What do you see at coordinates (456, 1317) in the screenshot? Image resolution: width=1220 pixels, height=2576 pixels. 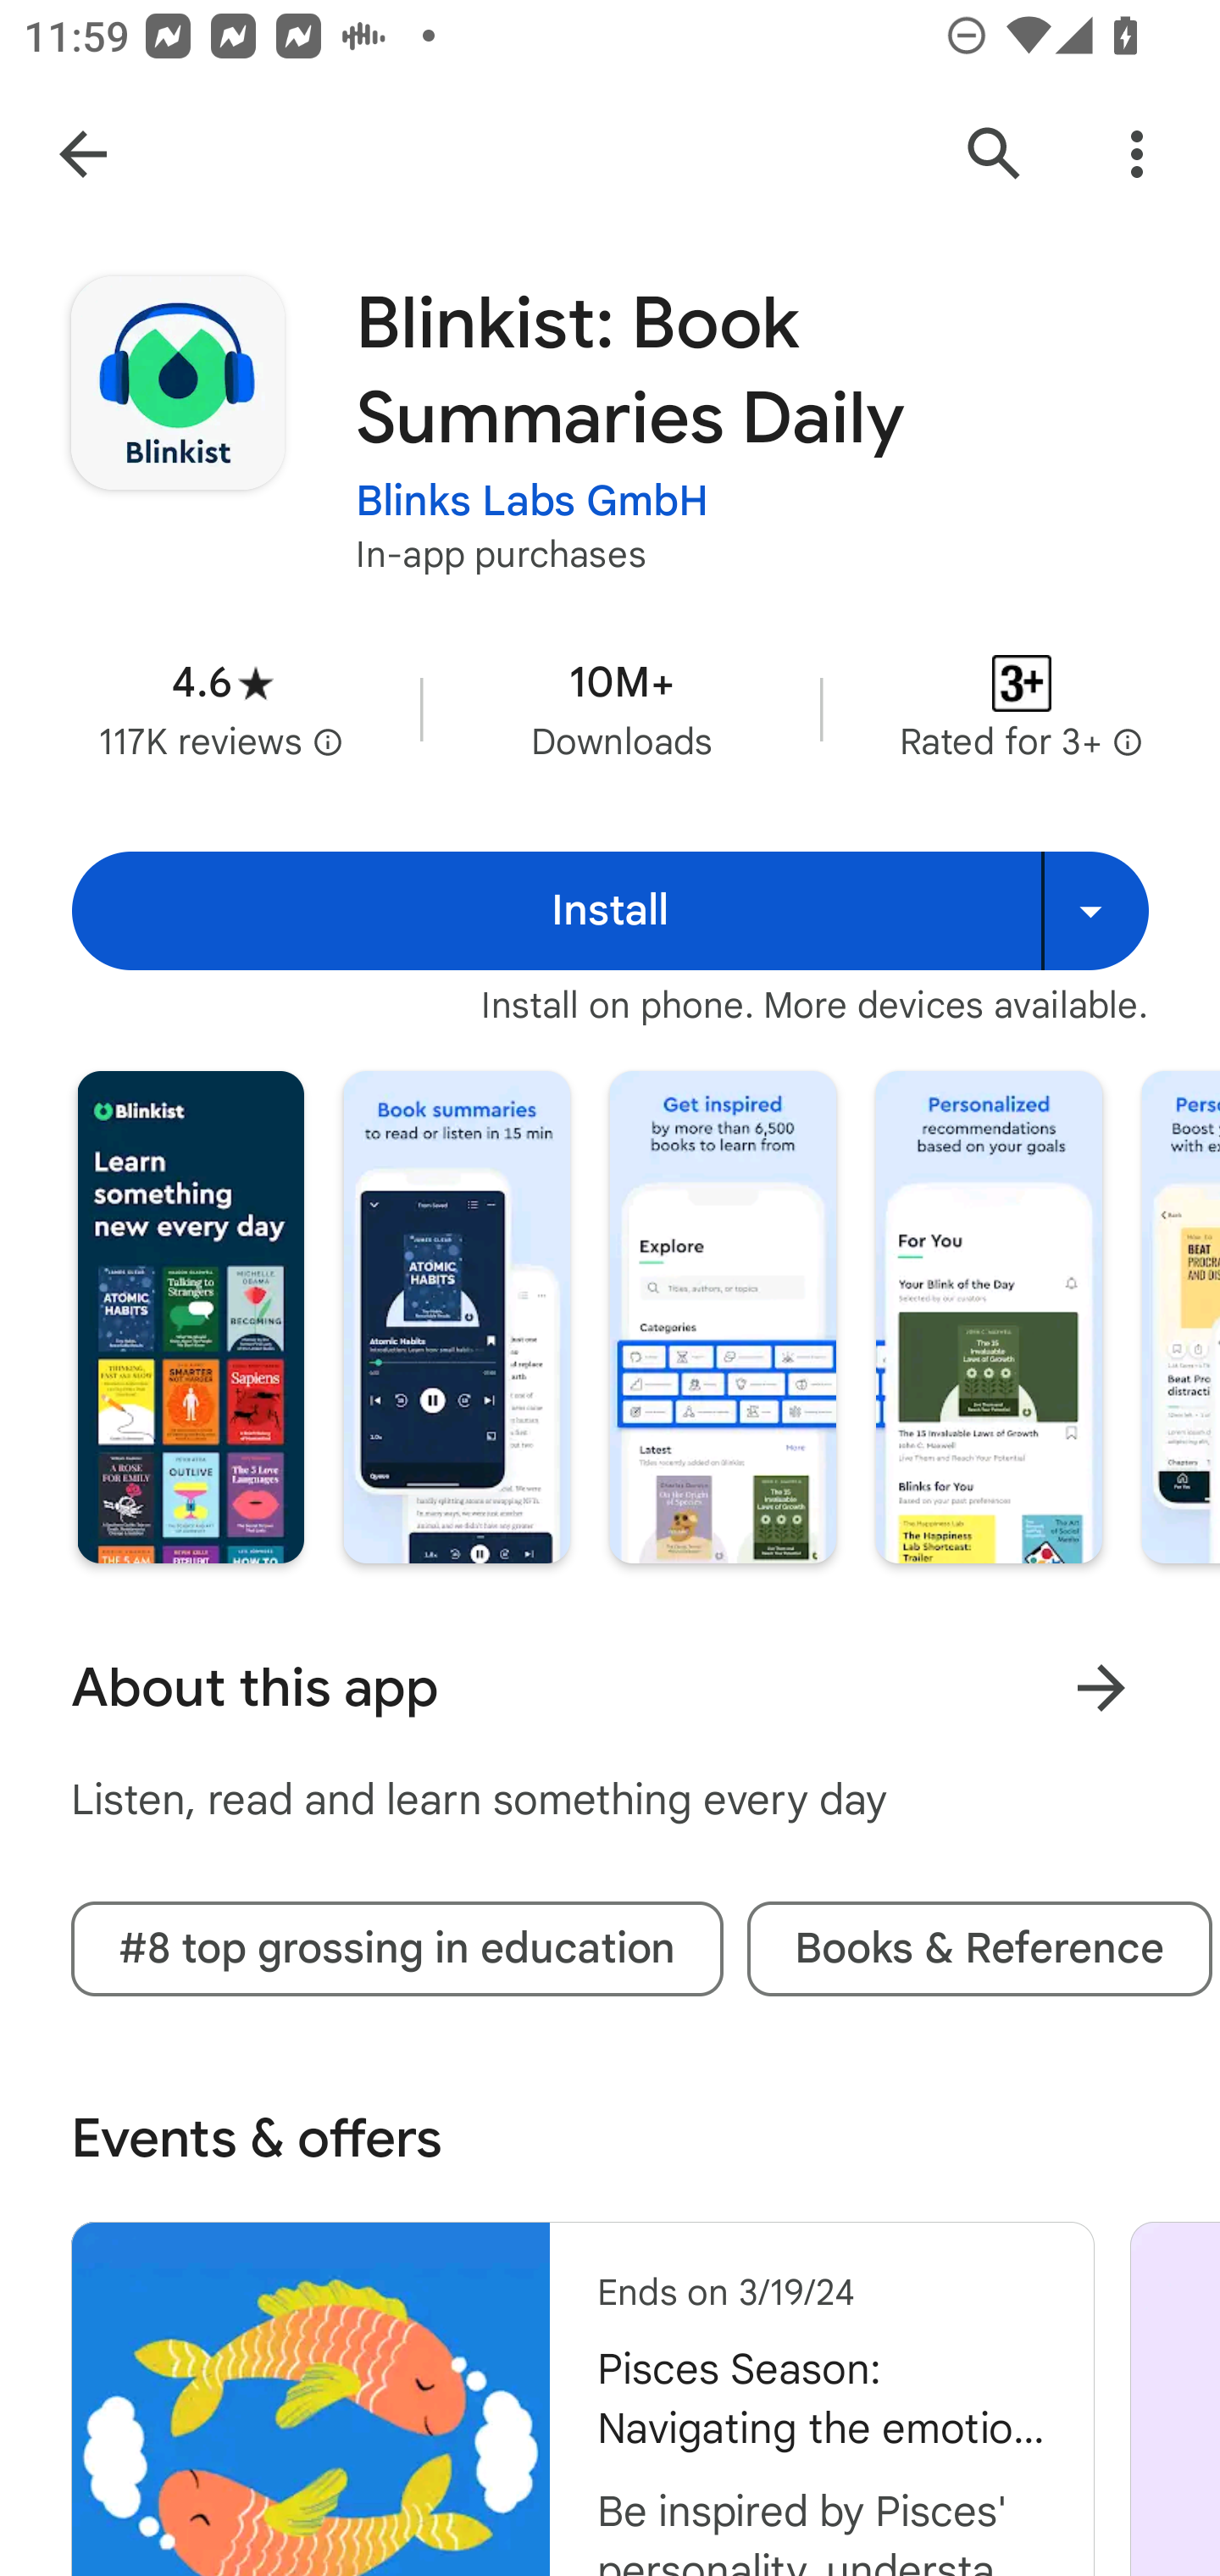 I see `Screenshot "2" of "8"` at bounding box center [456, 1317].